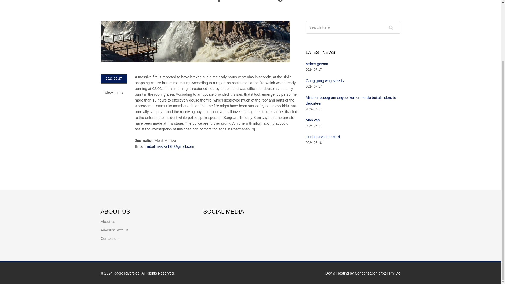 This screenshot has width=505, height=284. What do you see at coordinates (322, 137) in the screenshot?
I see `Oud Upingtoner sterf` at bounding box center [322, 137].